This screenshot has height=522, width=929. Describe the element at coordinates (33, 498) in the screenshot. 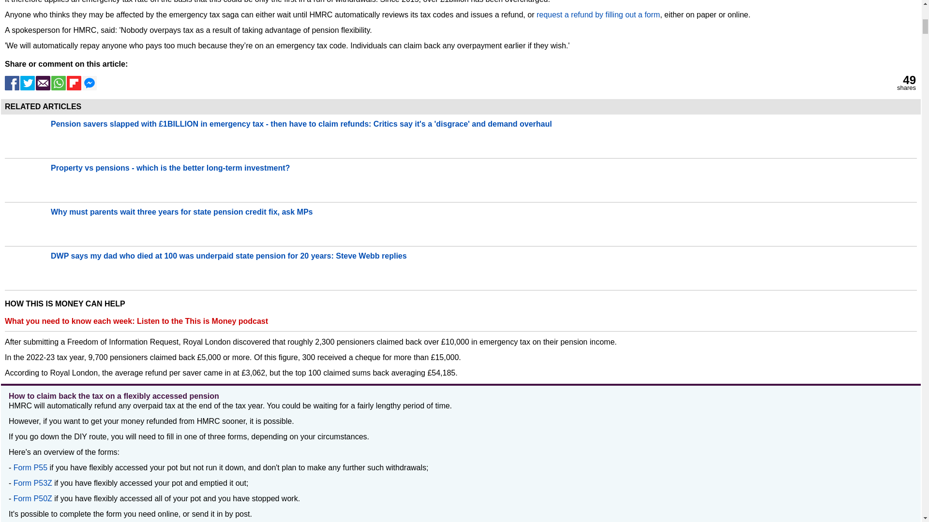

I see `Form P50Z` at that location.